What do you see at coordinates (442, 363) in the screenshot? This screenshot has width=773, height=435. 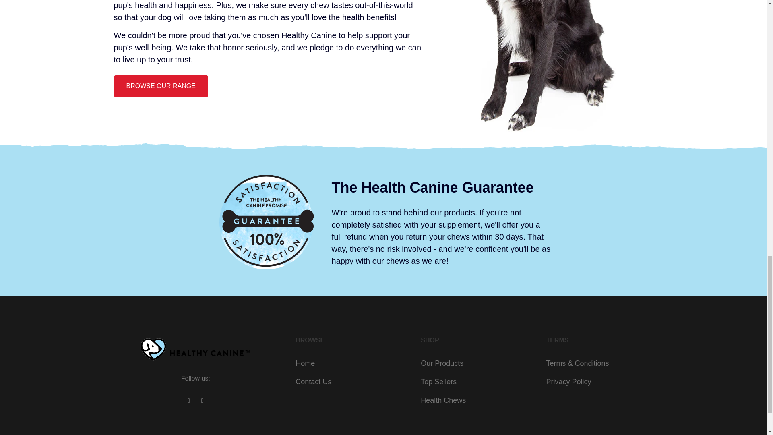 I see `Our Products` at bounding box center [442, 363].